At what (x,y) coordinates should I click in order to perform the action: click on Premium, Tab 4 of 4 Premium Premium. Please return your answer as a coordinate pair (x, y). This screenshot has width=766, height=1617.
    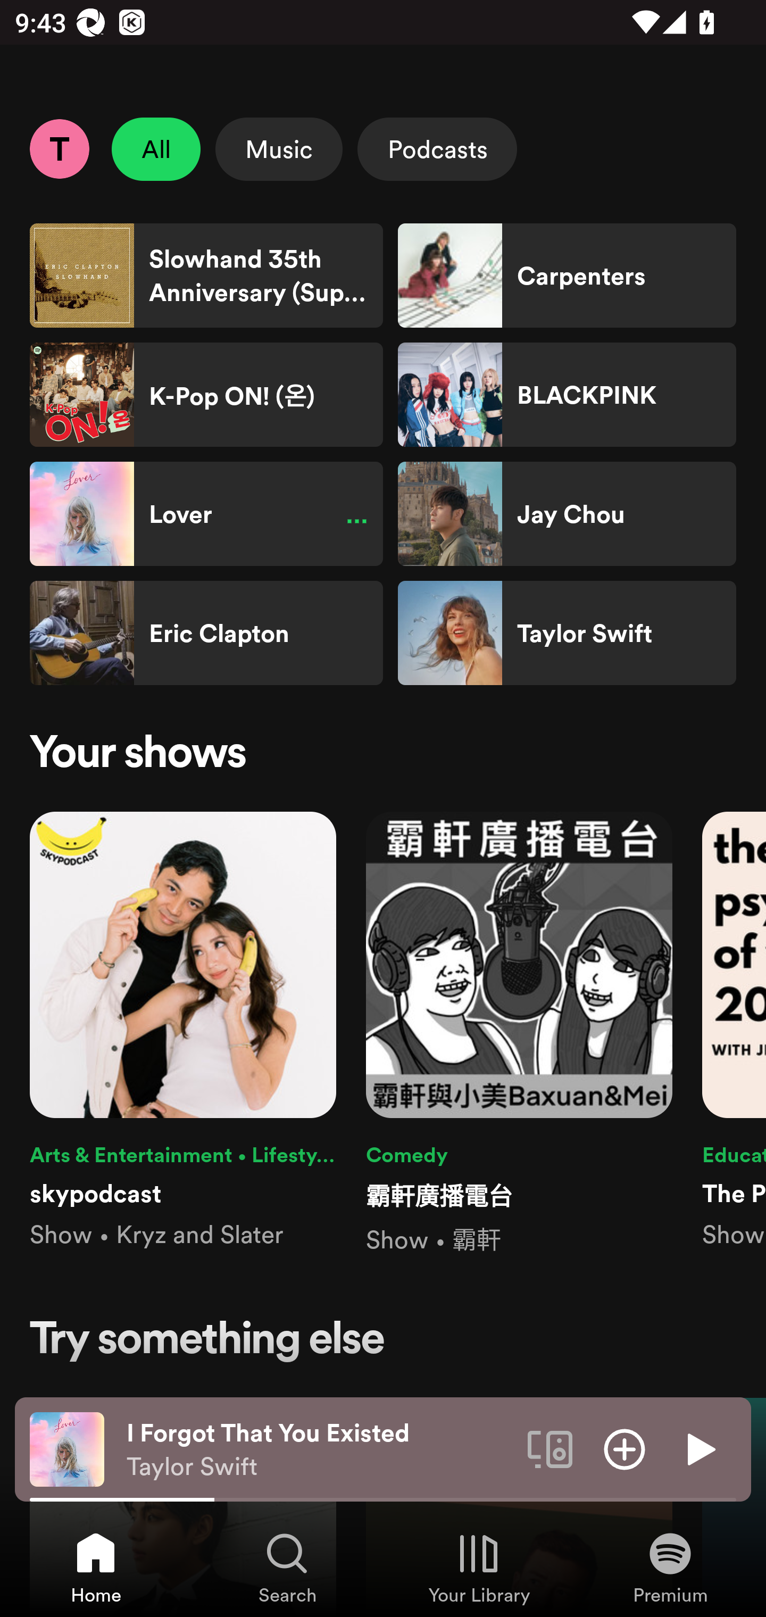
    Looking at the image, I should click on (670, 1567).